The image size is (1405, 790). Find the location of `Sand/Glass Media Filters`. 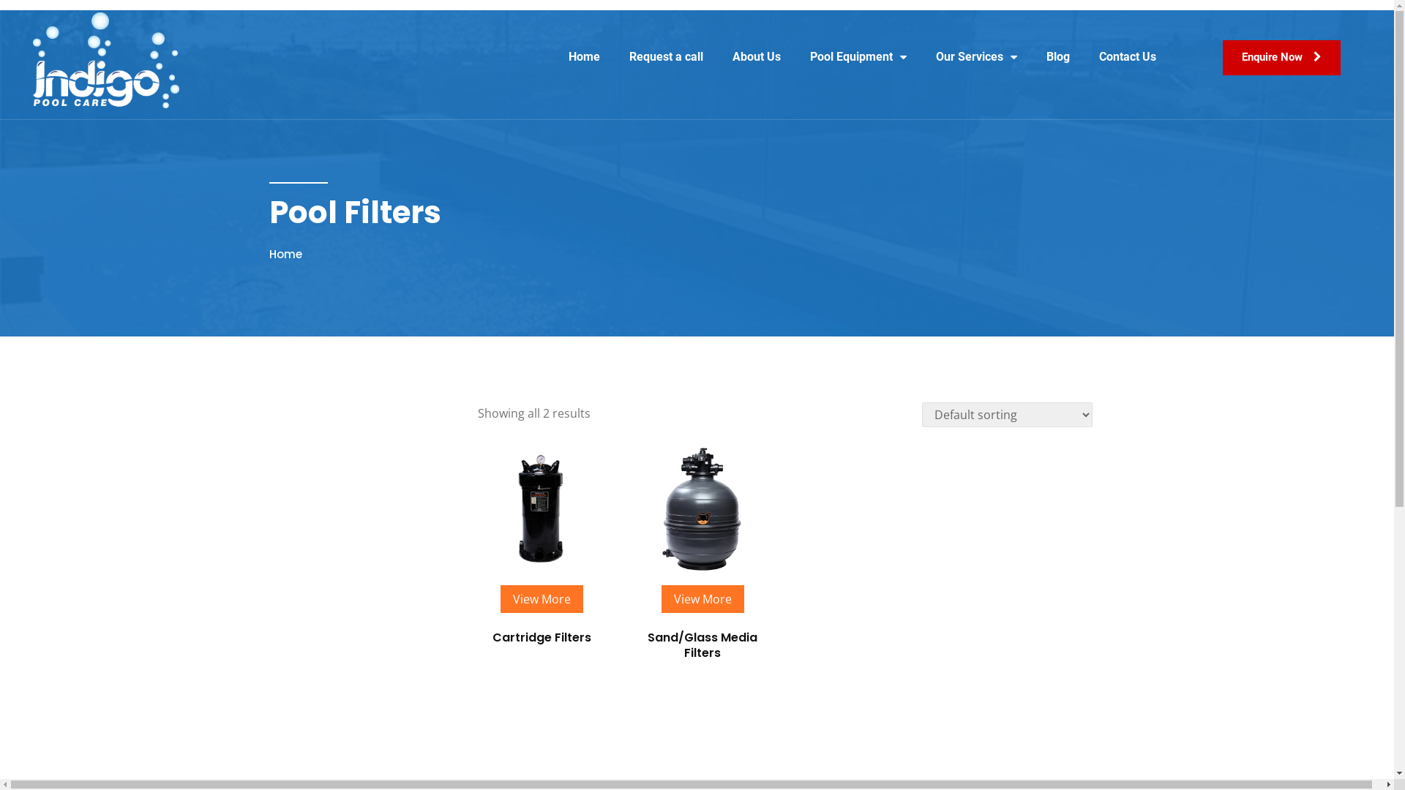

Sand/Glass Media Filters is located at coordinates (702, 661).